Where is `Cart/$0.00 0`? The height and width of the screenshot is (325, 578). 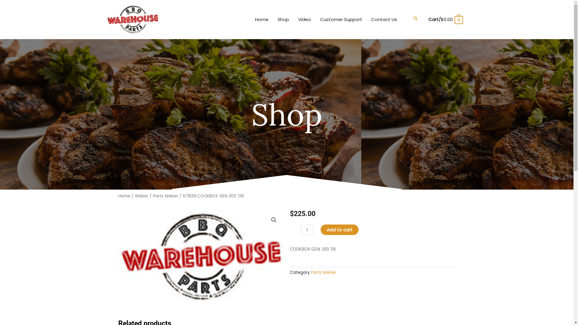 Cart/$0.00 0 is located at coordinates (445, 19).